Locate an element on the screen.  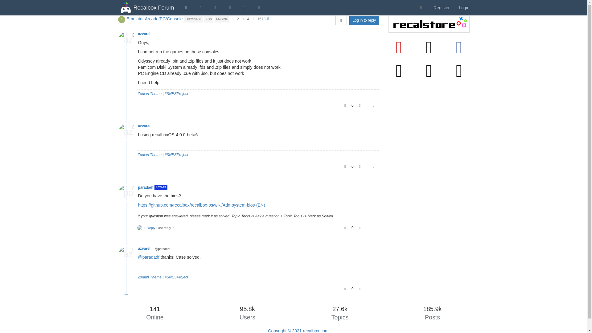
Log in to reply is located at coordinates (364, 20).